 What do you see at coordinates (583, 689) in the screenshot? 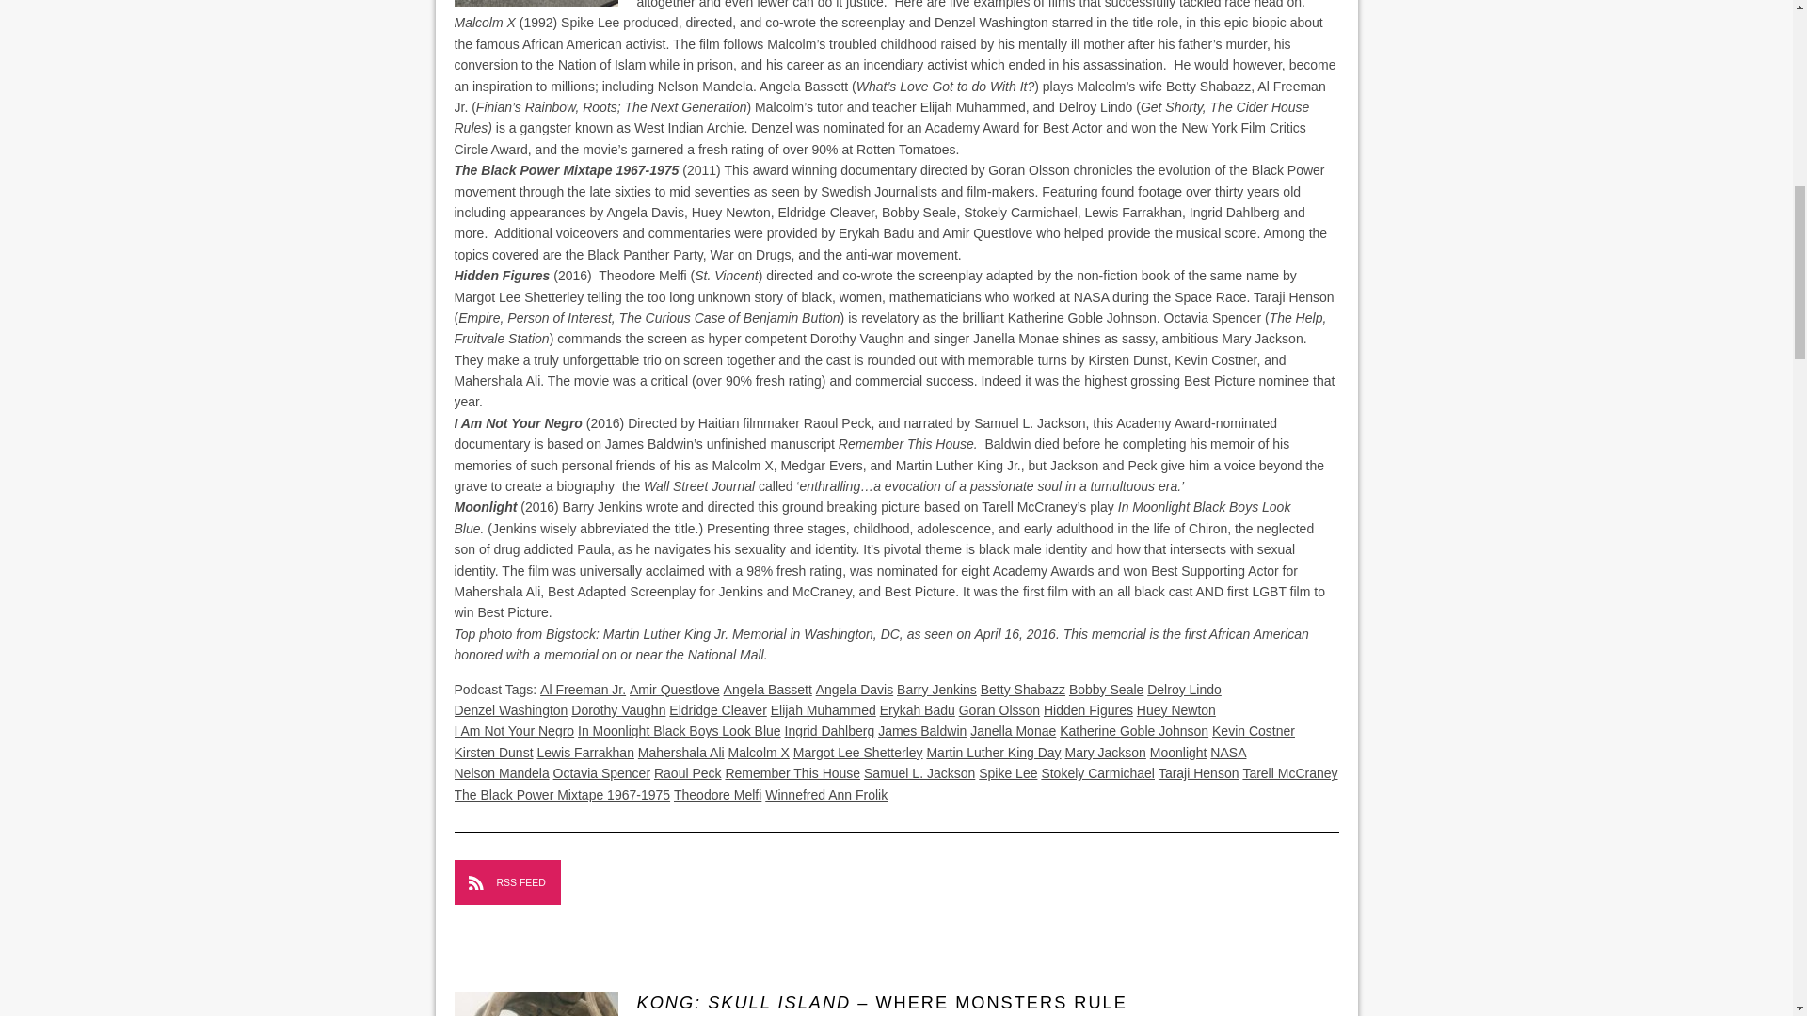
I see `Al Freeman Jr.` at bounding box center [583, 689].